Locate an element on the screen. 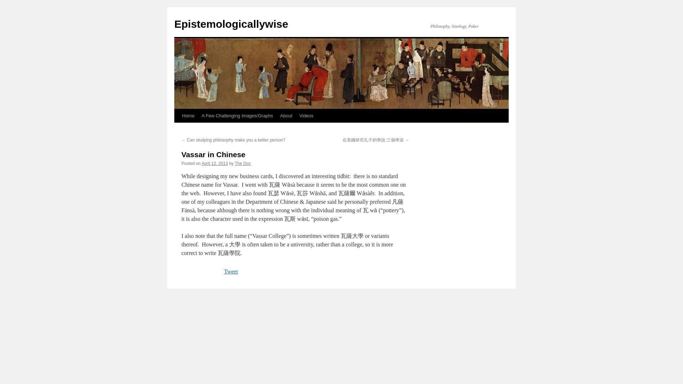  April 12, 2013 is located at coordinates (215, 163).